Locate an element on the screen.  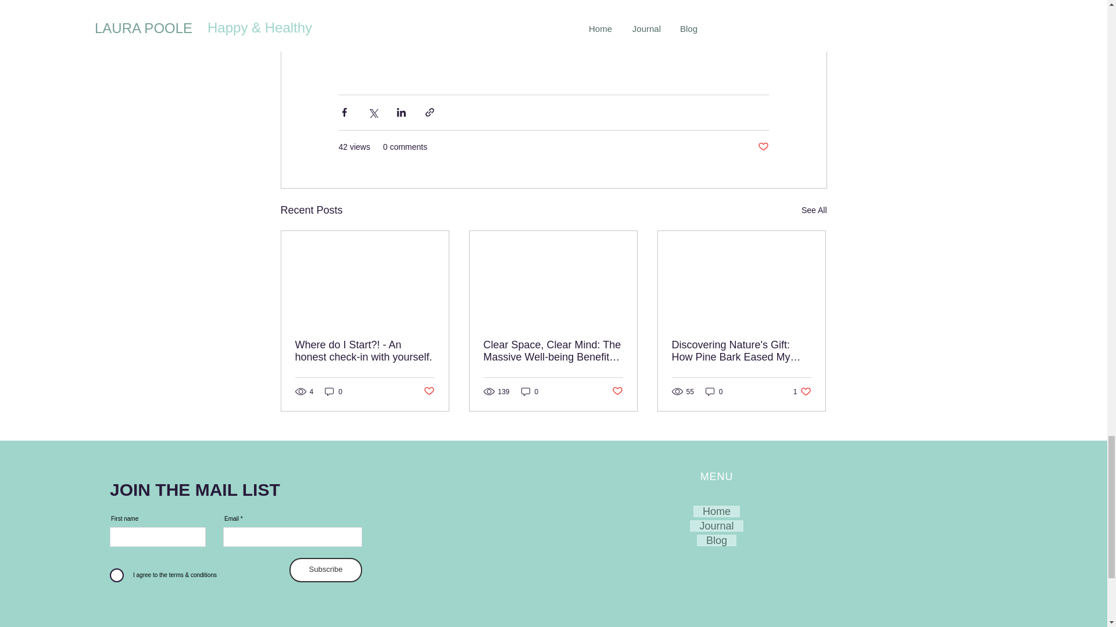
Post not marked as liked is located at coordinates (325, 570).